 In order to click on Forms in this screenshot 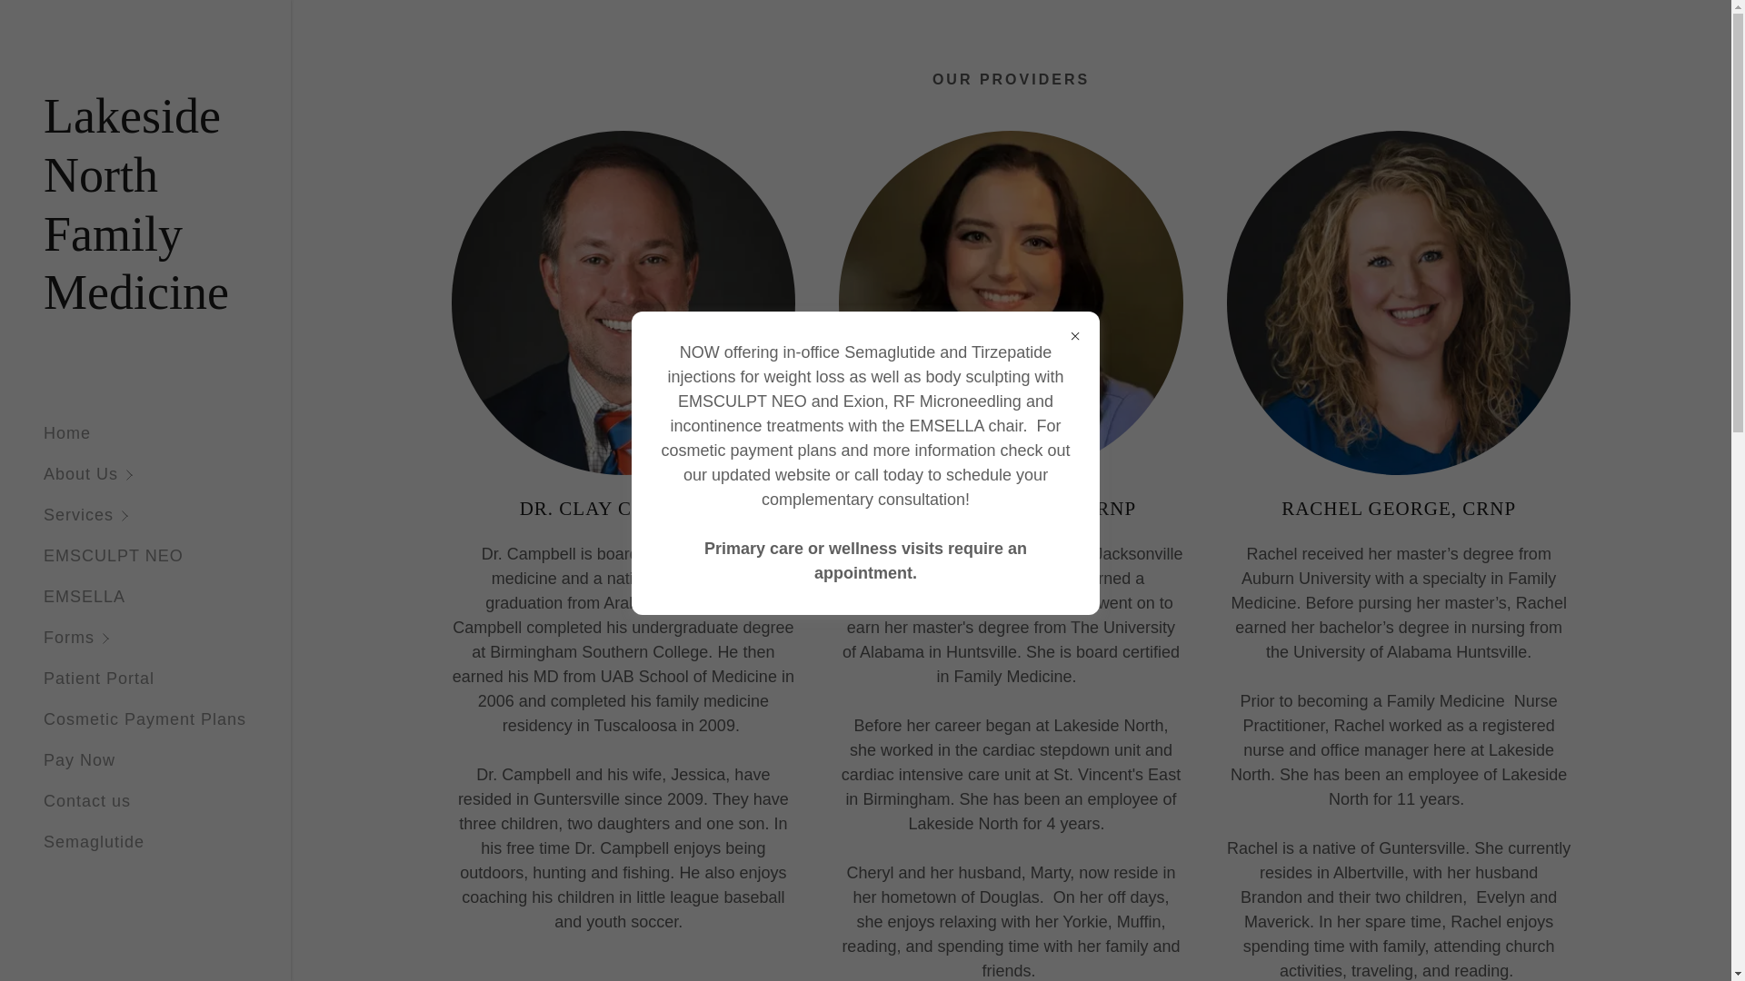, I will do `click(167, 638)`.